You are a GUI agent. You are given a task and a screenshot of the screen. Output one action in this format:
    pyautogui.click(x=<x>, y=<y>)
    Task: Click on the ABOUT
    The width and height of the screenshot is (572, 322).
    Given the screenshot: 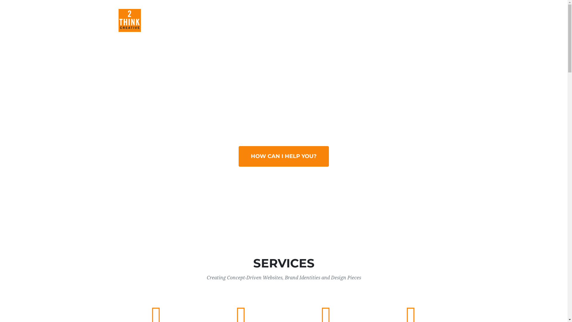 What is the action you would take?
    pyautogui.click(x=376, y=20)
    